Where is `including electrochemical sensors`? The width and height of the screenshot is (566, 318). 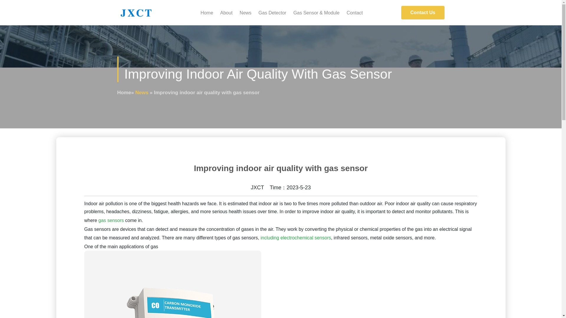
including electrochemical sensors is located at coordinates (296, 238).